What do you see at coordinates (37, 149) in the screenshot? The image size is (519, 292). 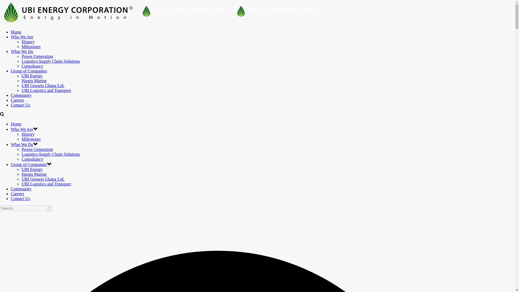 I see `Power Generation` at bounding box center [37, 149].